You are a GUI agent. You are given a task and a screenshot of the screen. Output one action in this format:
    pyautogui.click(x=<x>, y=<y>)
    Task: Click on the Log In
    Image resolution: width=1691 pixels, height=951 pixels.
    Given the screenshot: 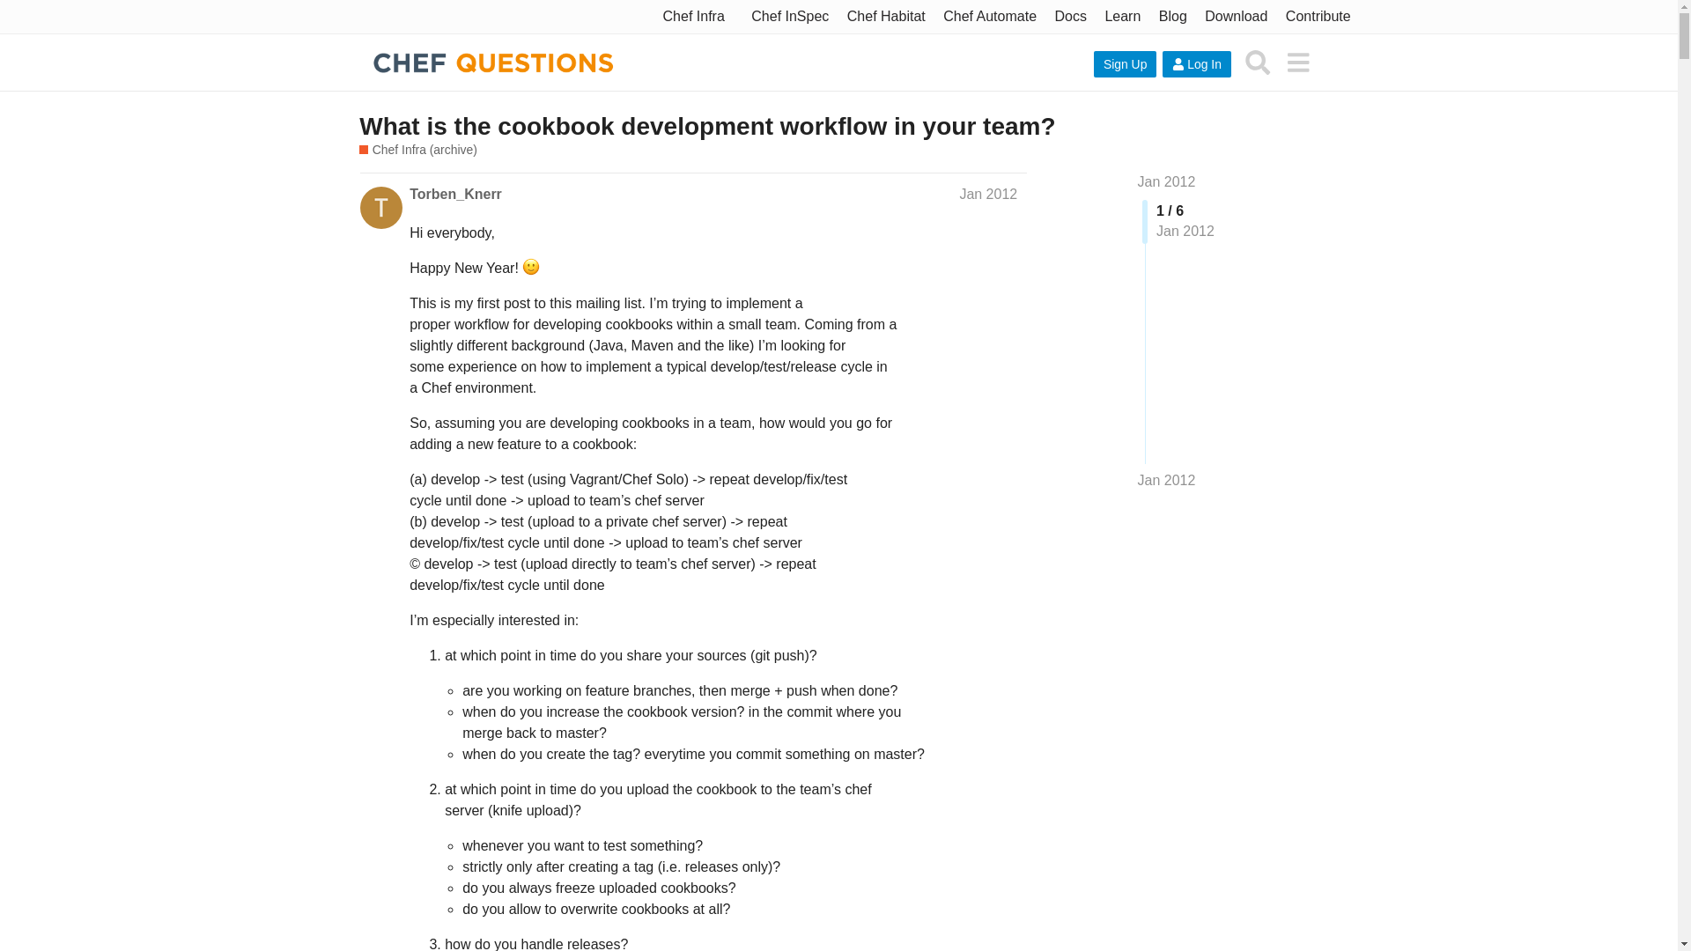 What is the action you would take?
    pyautogui.click(x=1196, y=63)
    